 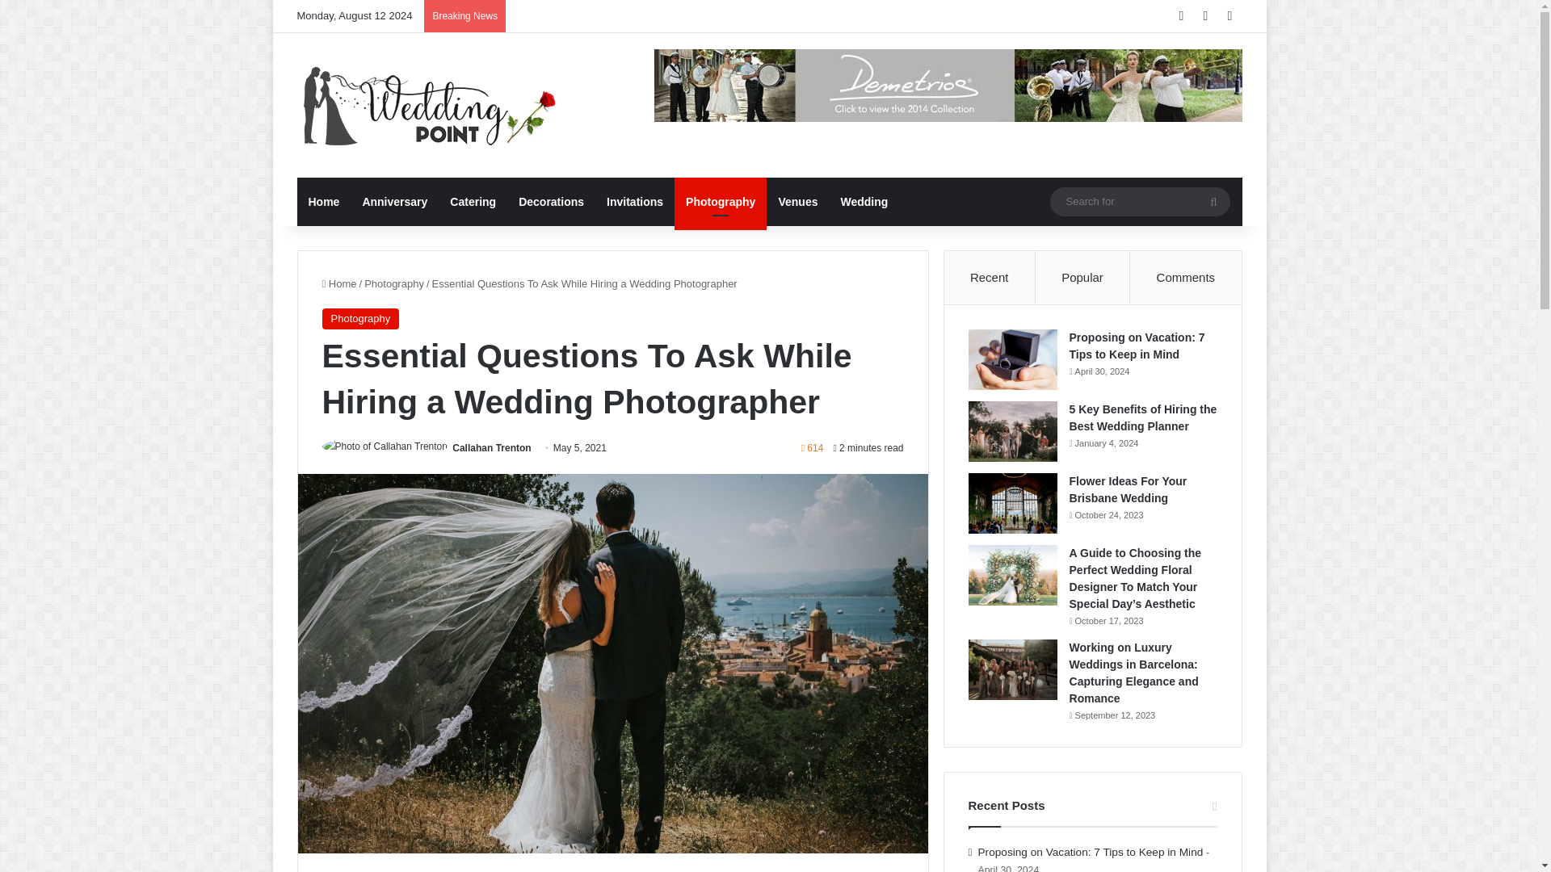 I want to click on Photography, so click(x=721, y=202).